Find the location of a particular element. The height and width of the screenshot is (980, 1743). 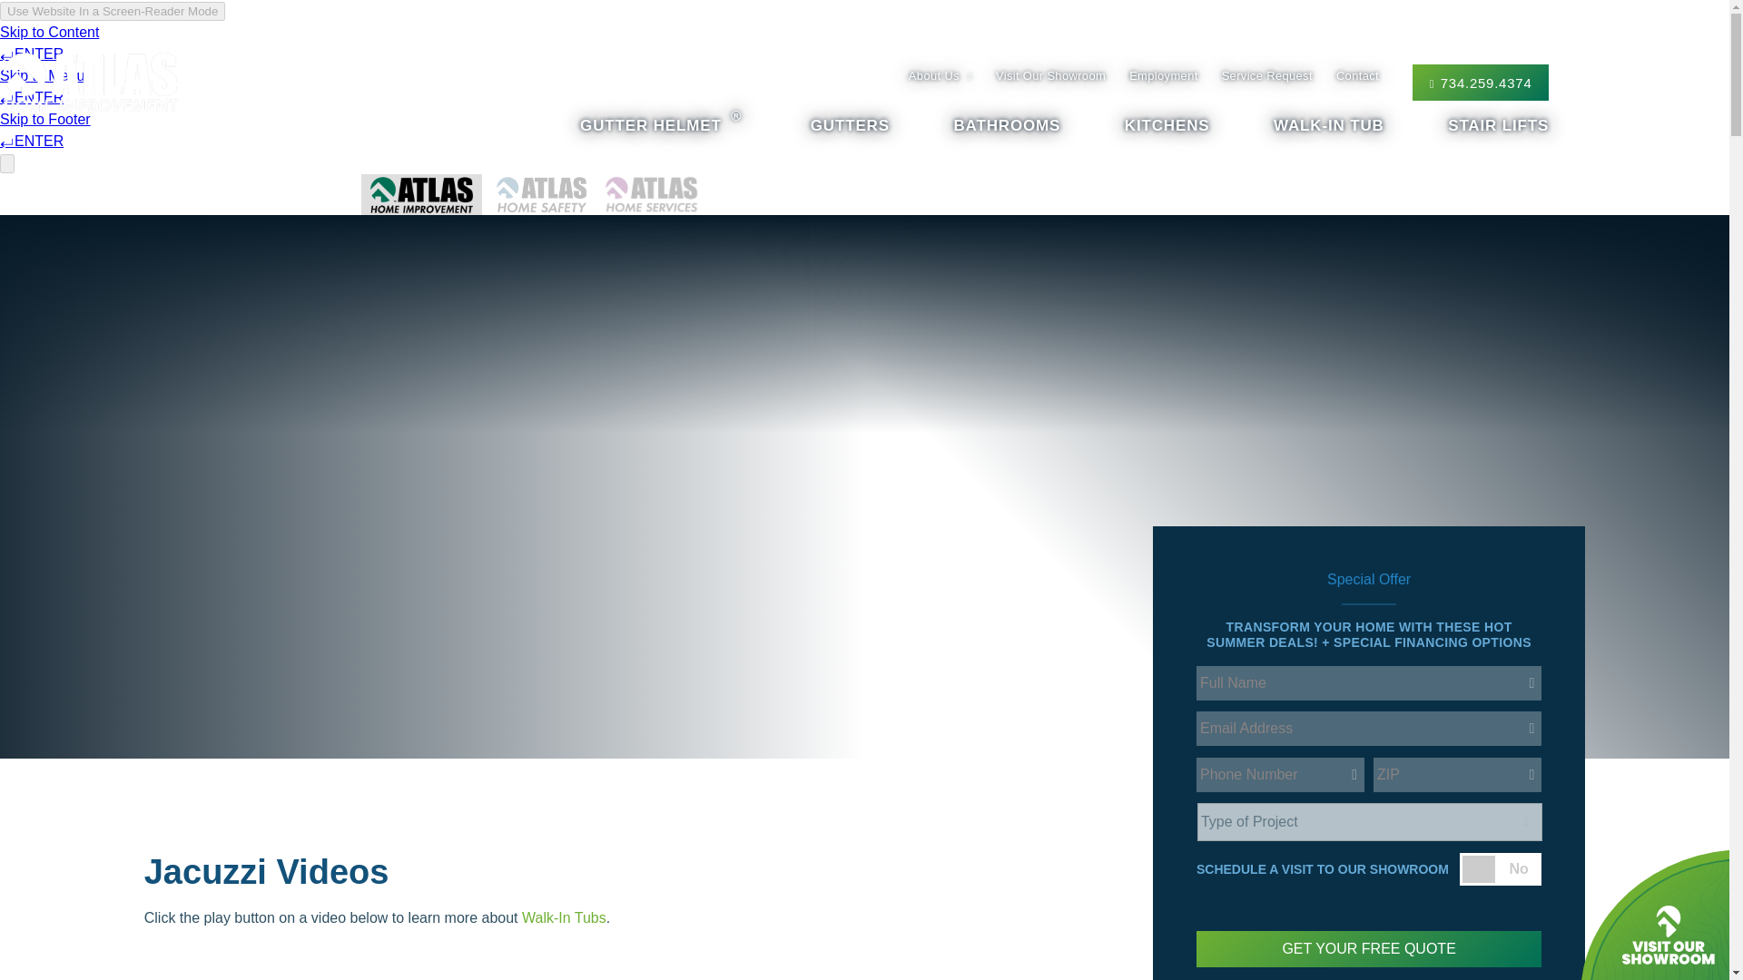

Atlas Home Improvement is located at coordinates (129, 83).